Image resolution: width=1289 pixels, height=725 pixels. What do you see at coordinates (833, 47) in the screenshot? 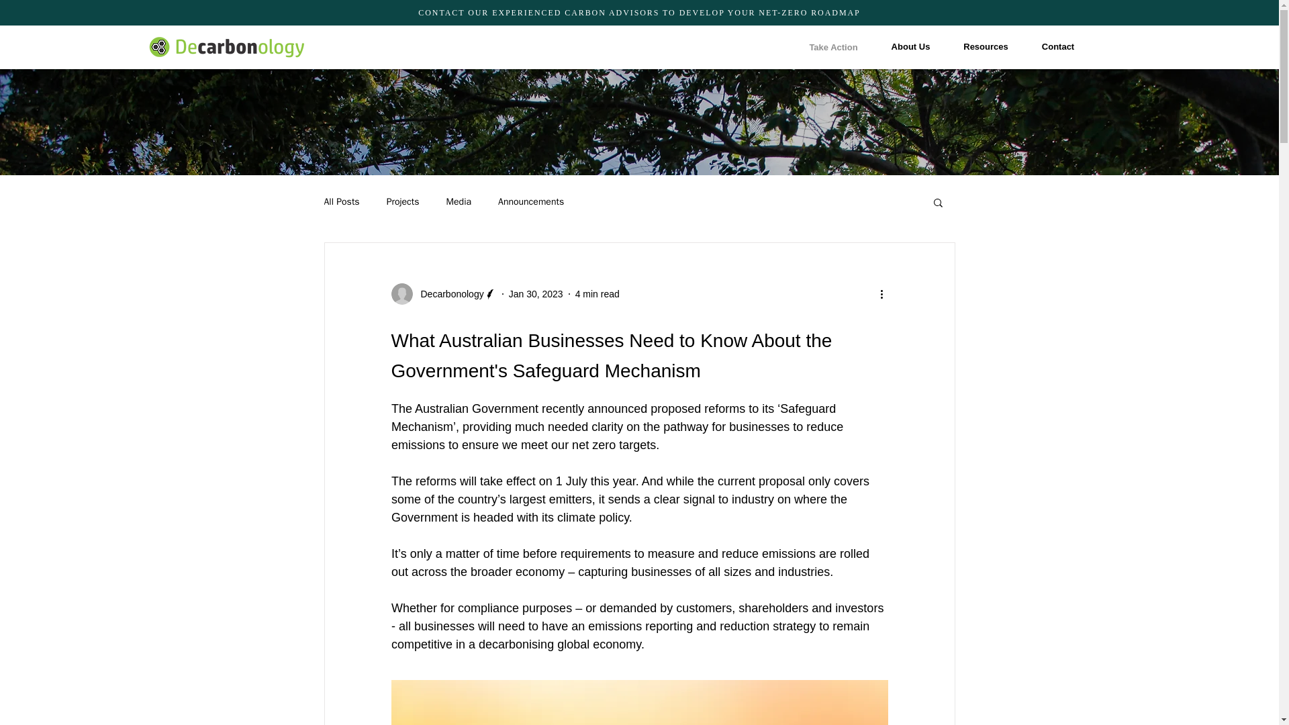
I see `Take Action` at bounding box center [833, 47].